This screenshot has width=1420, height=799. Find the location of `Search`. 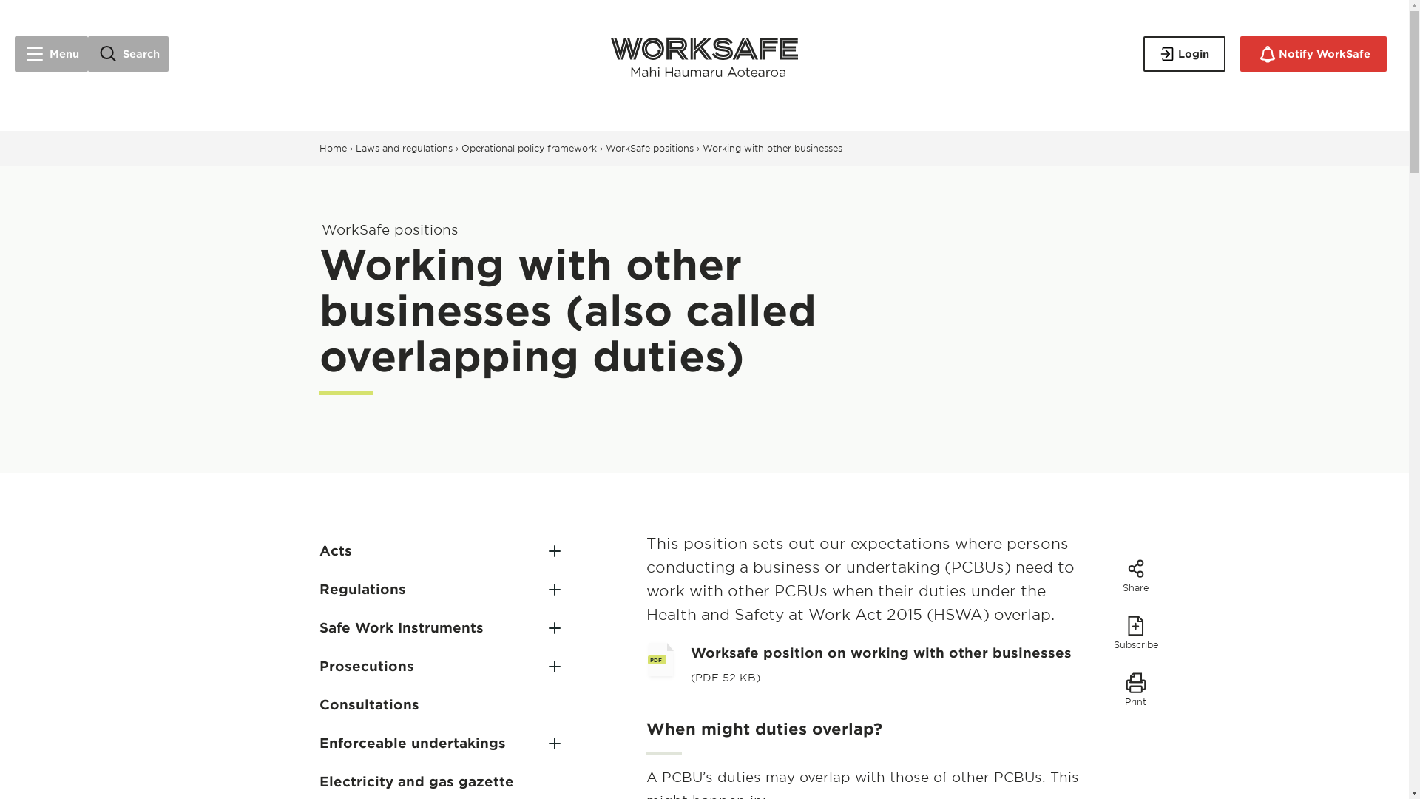

Search is located at coordinates (129, 53).